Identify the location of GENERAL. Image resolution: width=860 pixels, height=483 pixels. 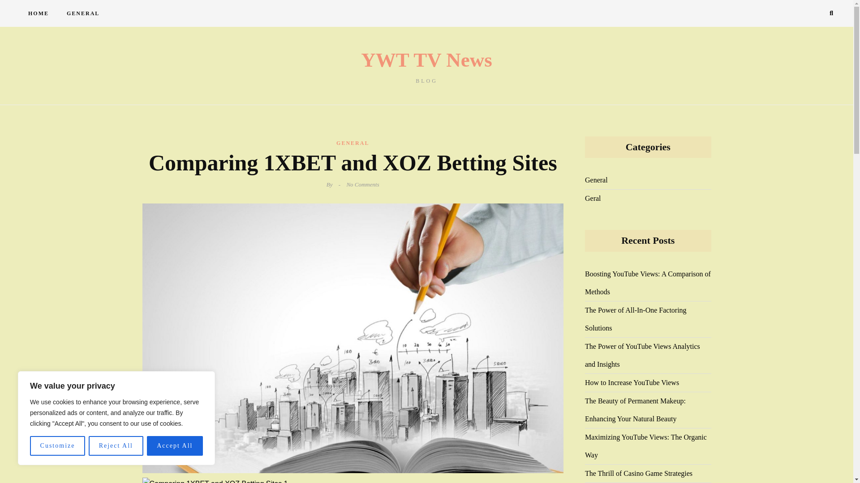
(83, 13).